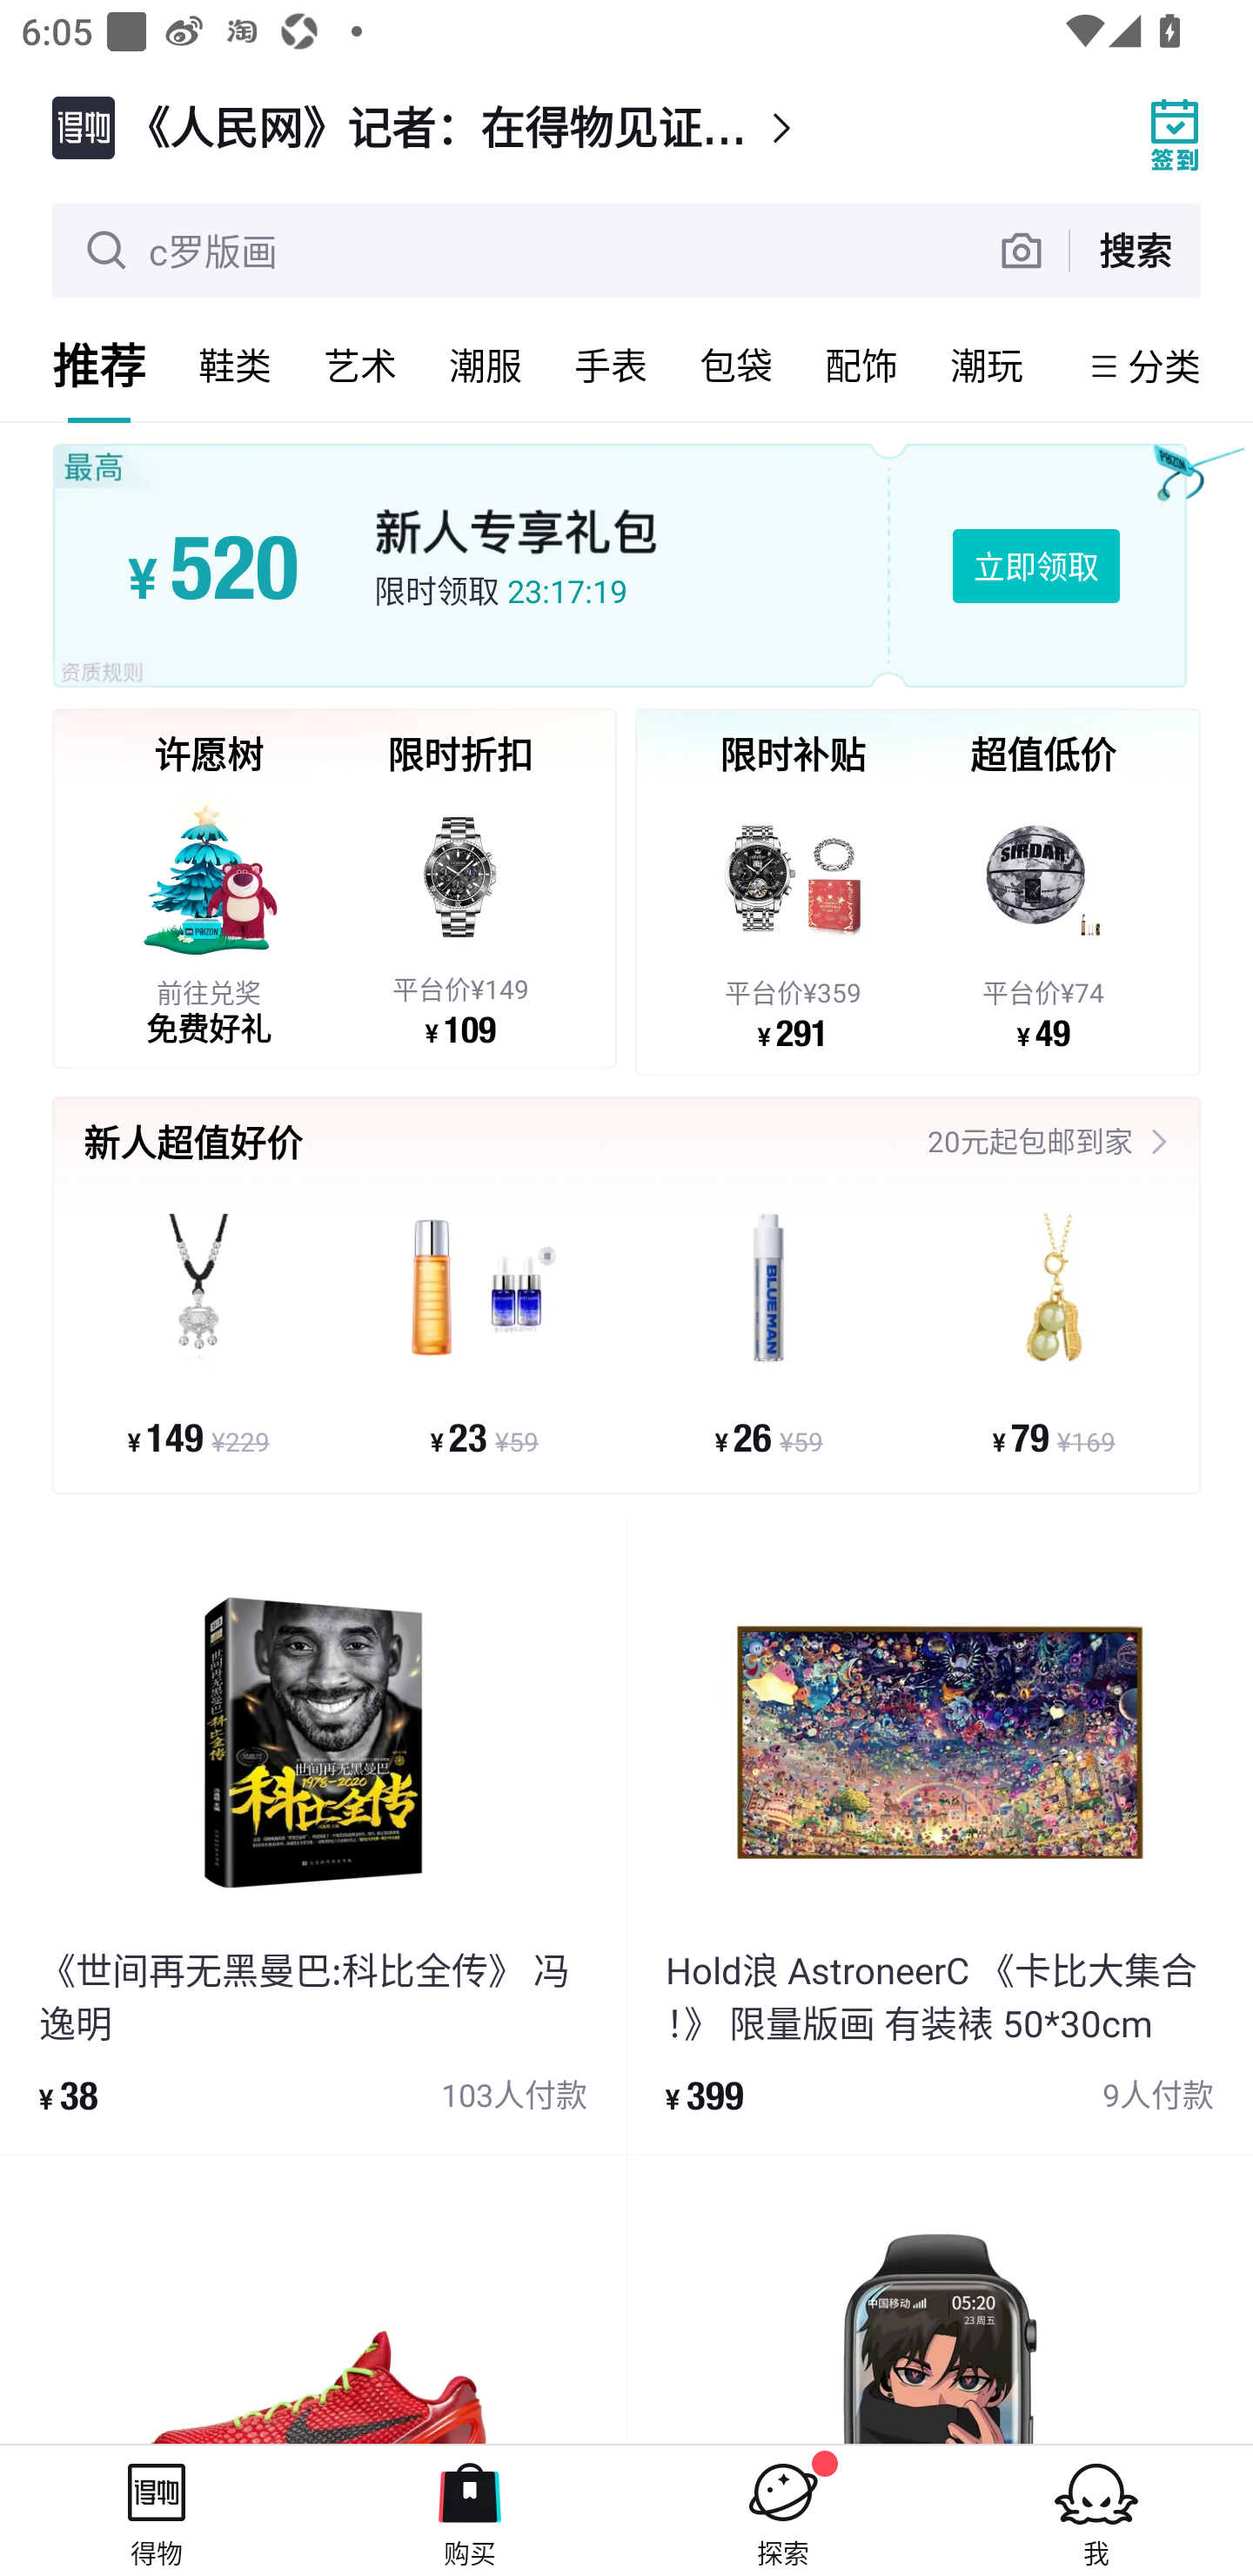  What do you see at coordinates (1164, 366) in the screenshot?
I see `分类` at bounding box center [1164, 366].